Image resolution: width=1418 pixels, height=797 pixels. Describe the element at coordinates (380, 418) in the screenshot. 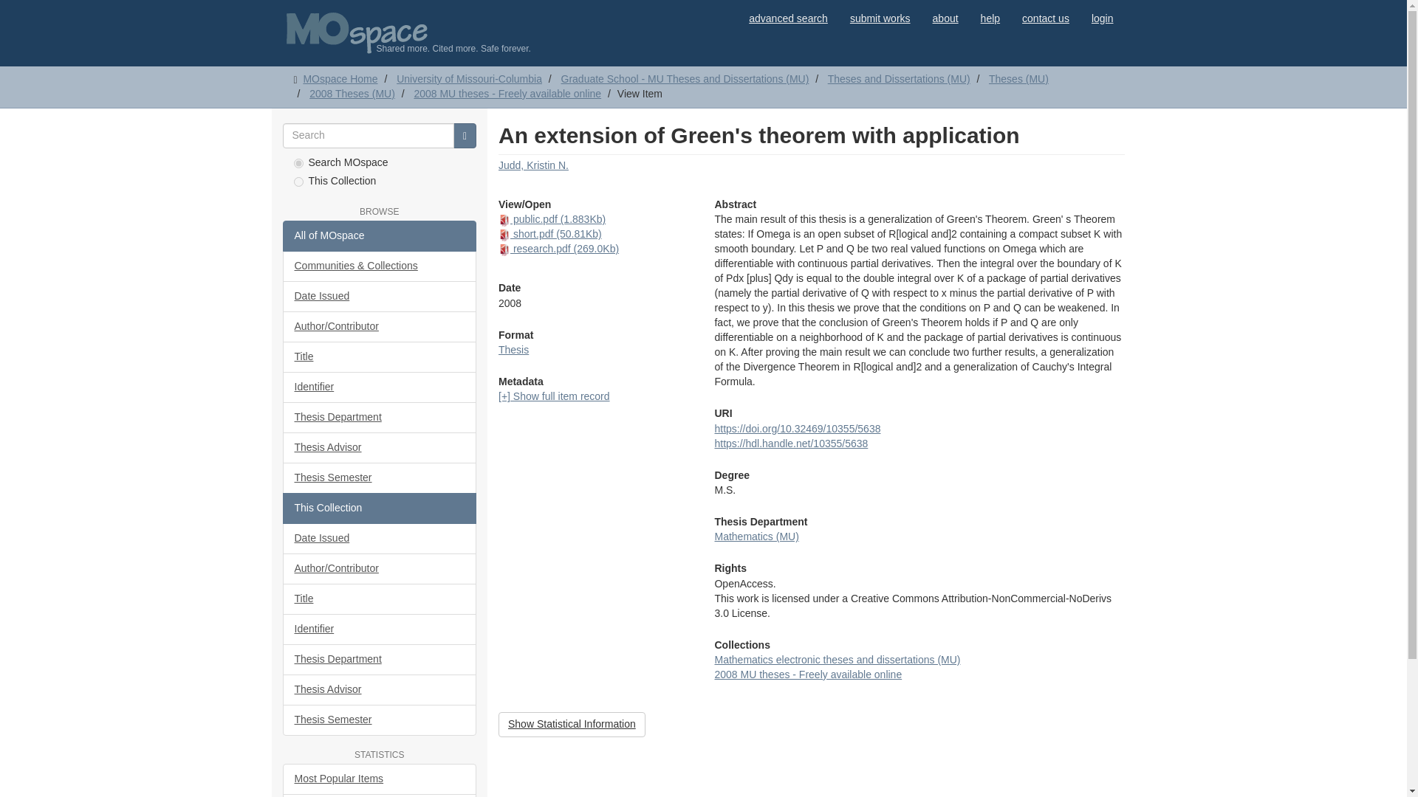

I see `Thesis Department` at that location.